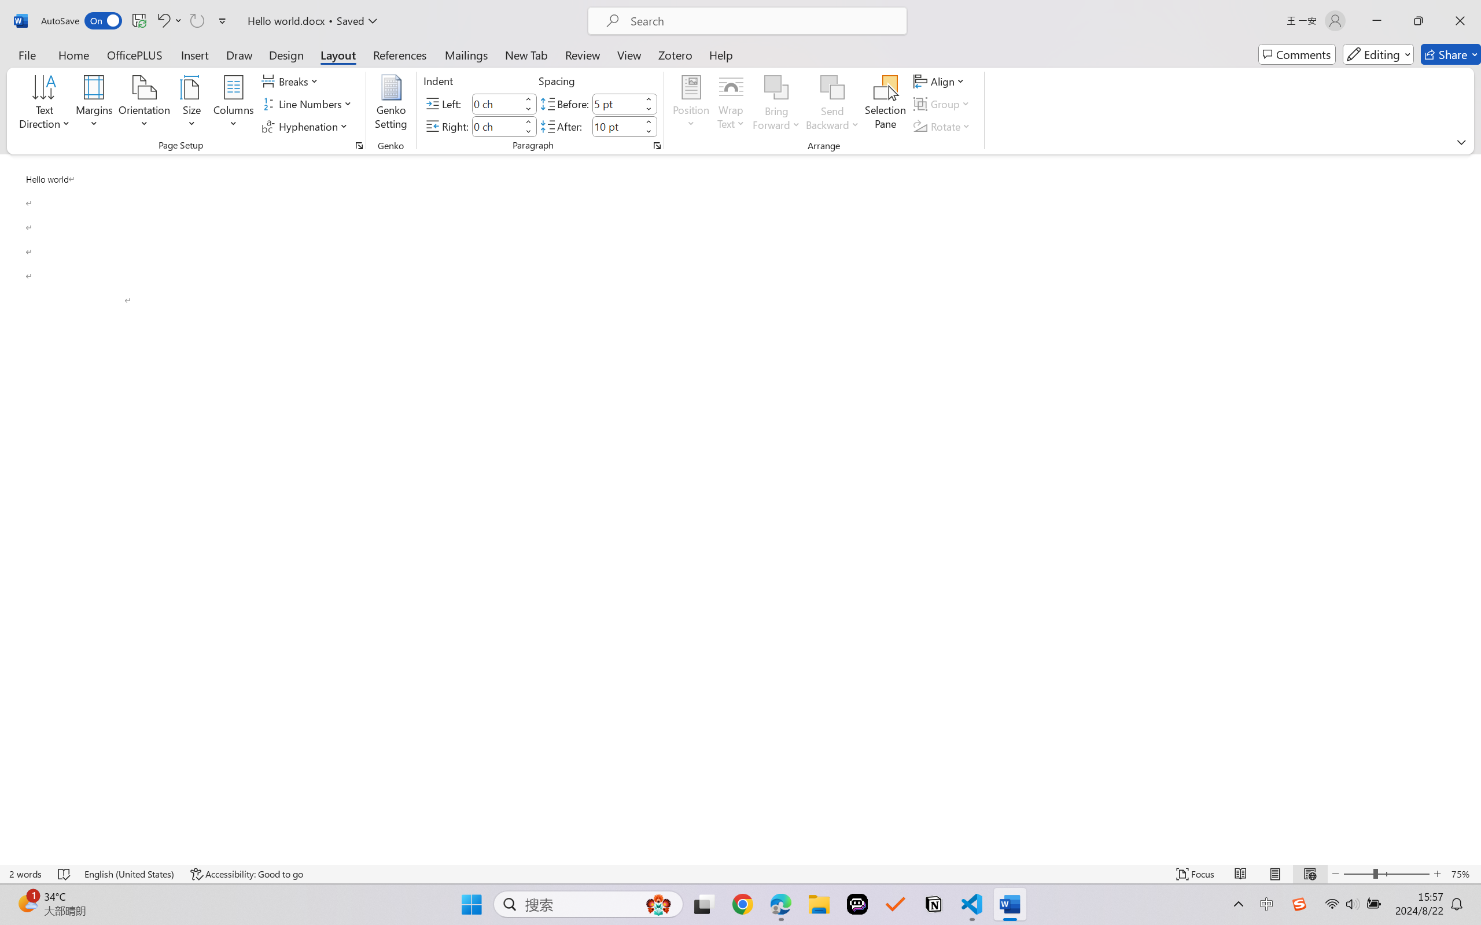 Image resolution: width=1481 pixels, height=925 pixels. I want to click on Page Setup..., so click(359, 146).